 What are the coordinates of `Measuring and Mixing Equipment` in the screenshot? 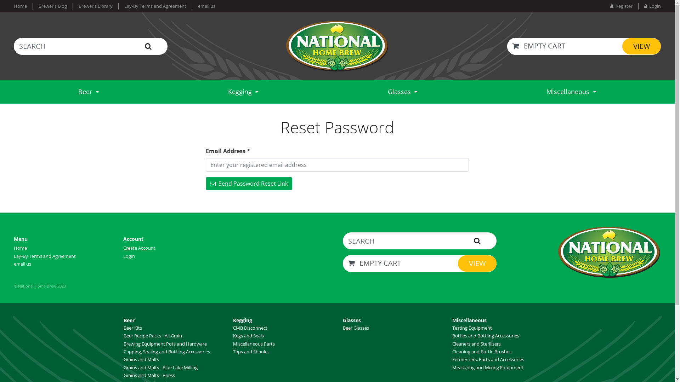 It's located at (488, 367).